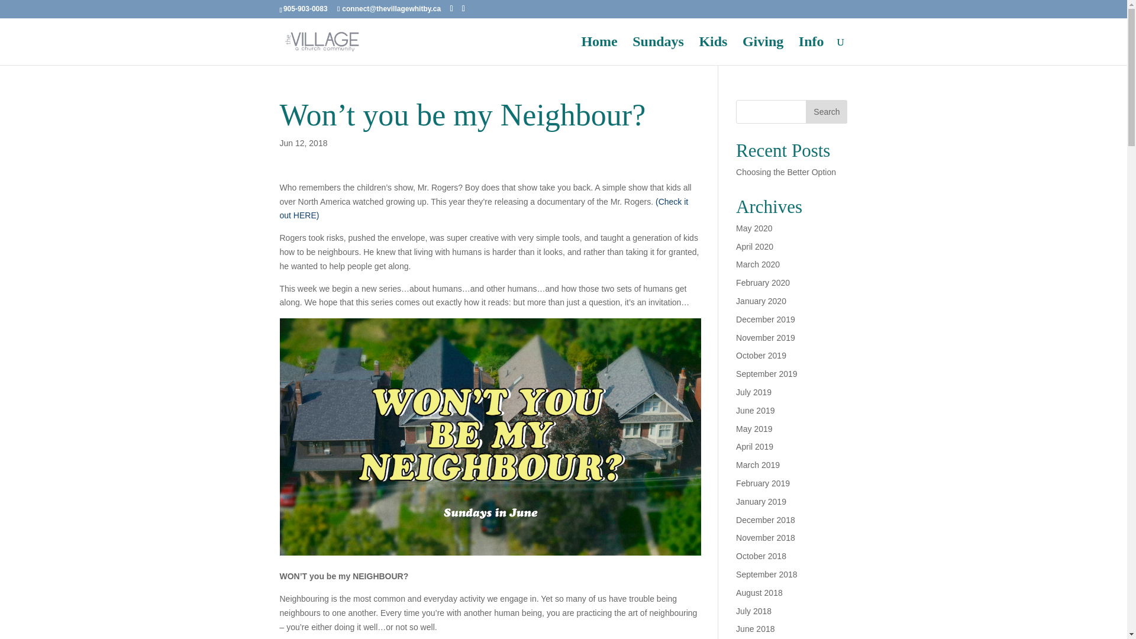  Describe the element at coordinates (599, 51) in the screenshot. I see `Home` at that location.